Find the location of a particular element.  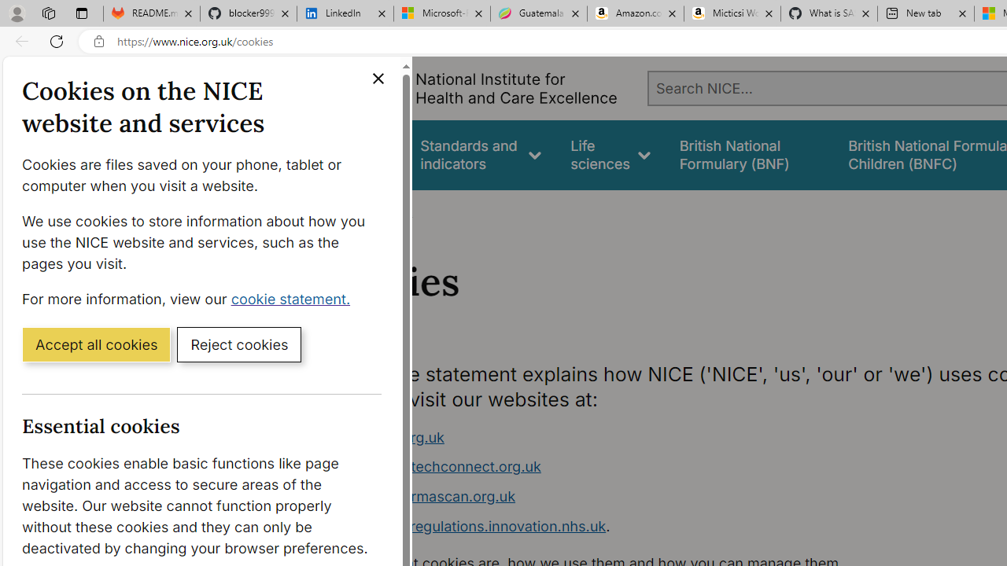

www.healthtechconnect.org.uk is located at coordinates (626, 467).